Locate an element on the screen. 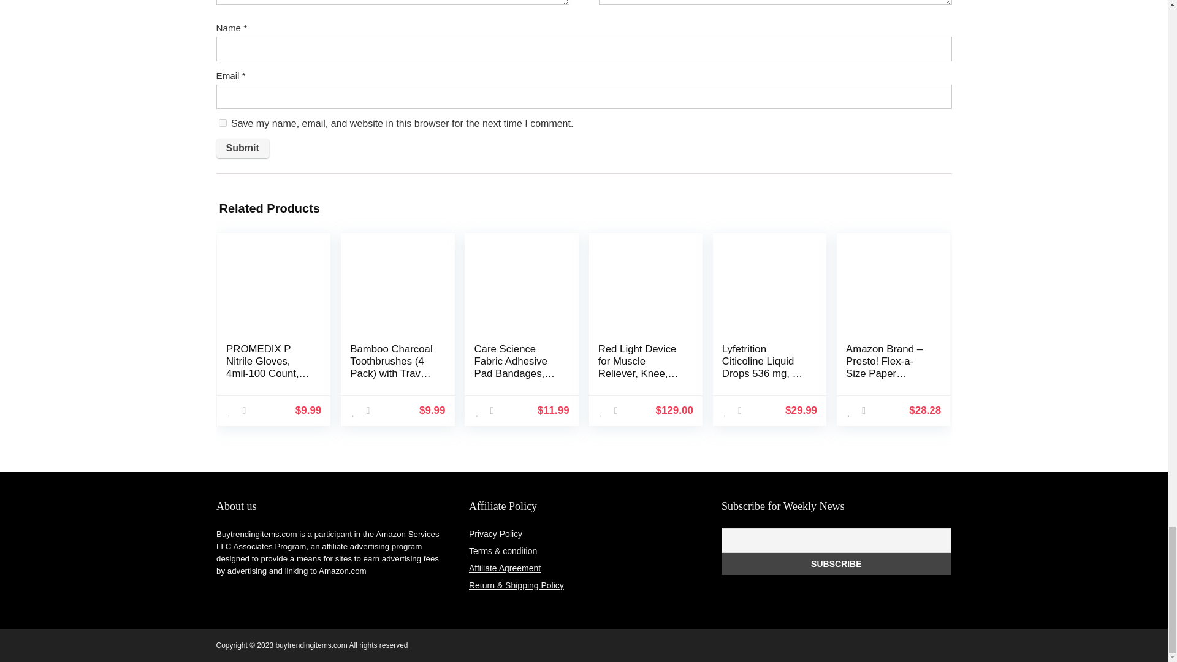 The height and width of the screenshot is (662, 1177). Submit is located at coordinates (242, 148).